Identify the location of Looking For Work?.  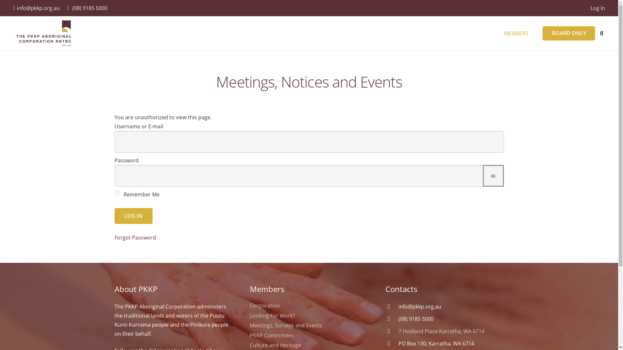
(273, 316).